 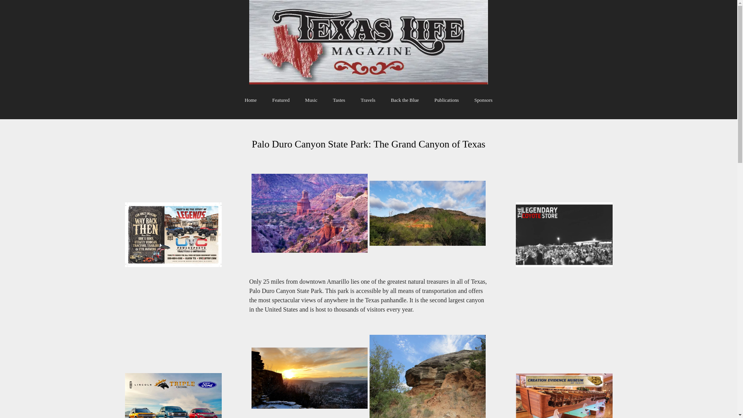 I want to click on Back the Blue, so click(x=405, y=104).